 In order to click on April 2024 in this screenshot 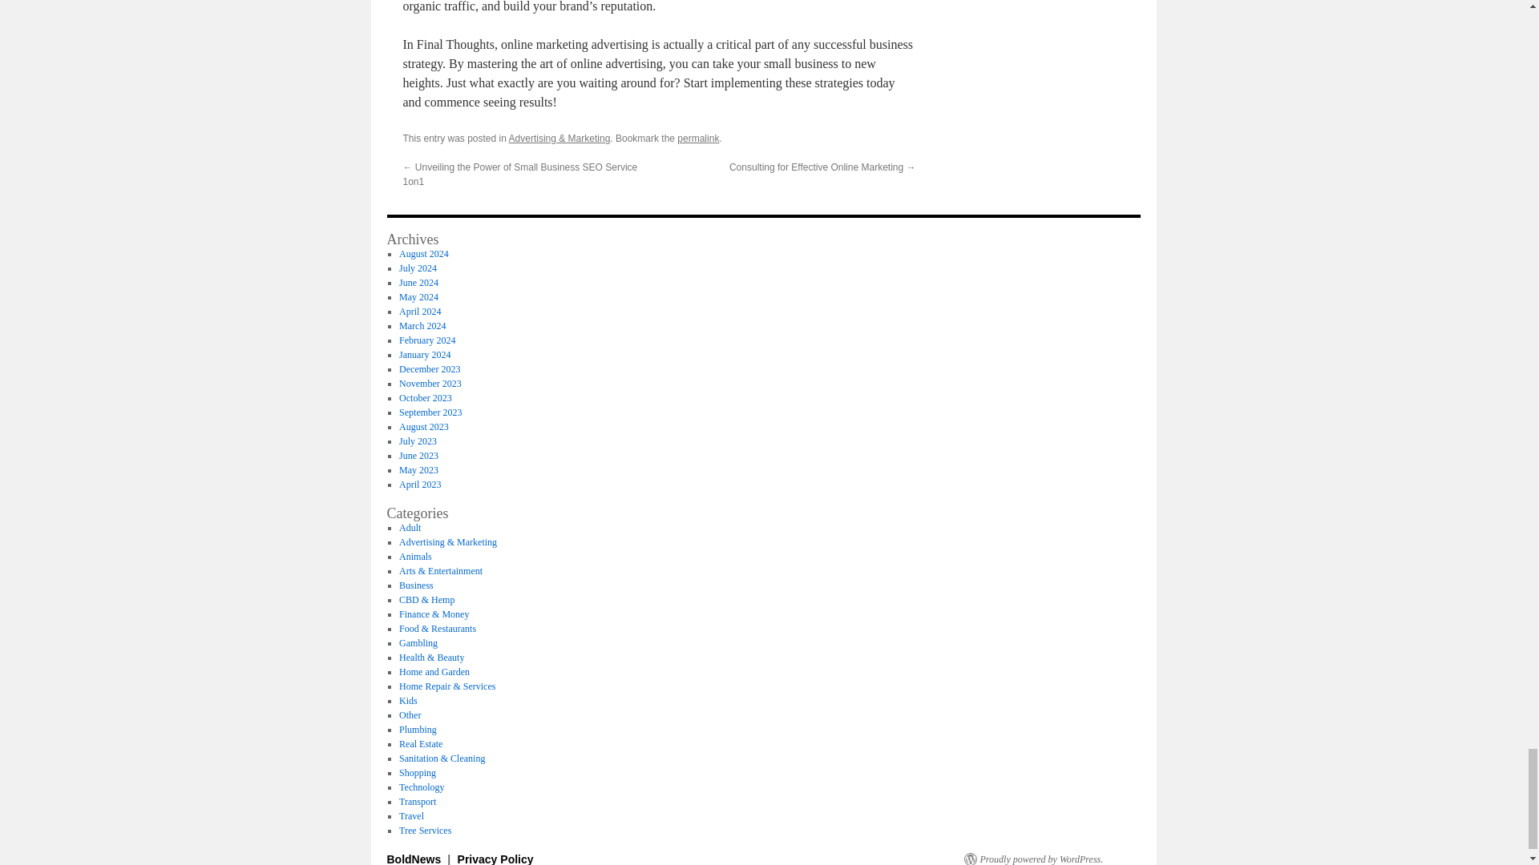, I will do `click(419, 312)`.